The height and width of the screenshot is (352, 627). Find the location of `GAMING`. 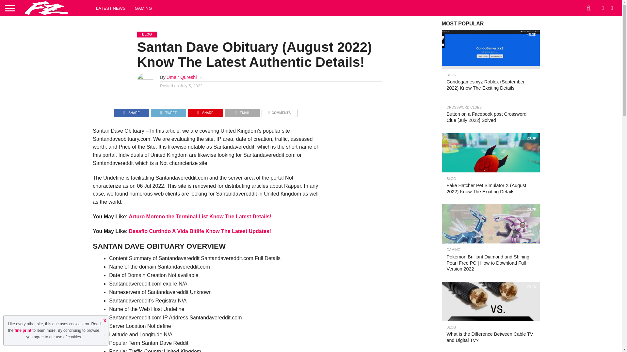

GAMING is located at coordinates (144, 8).